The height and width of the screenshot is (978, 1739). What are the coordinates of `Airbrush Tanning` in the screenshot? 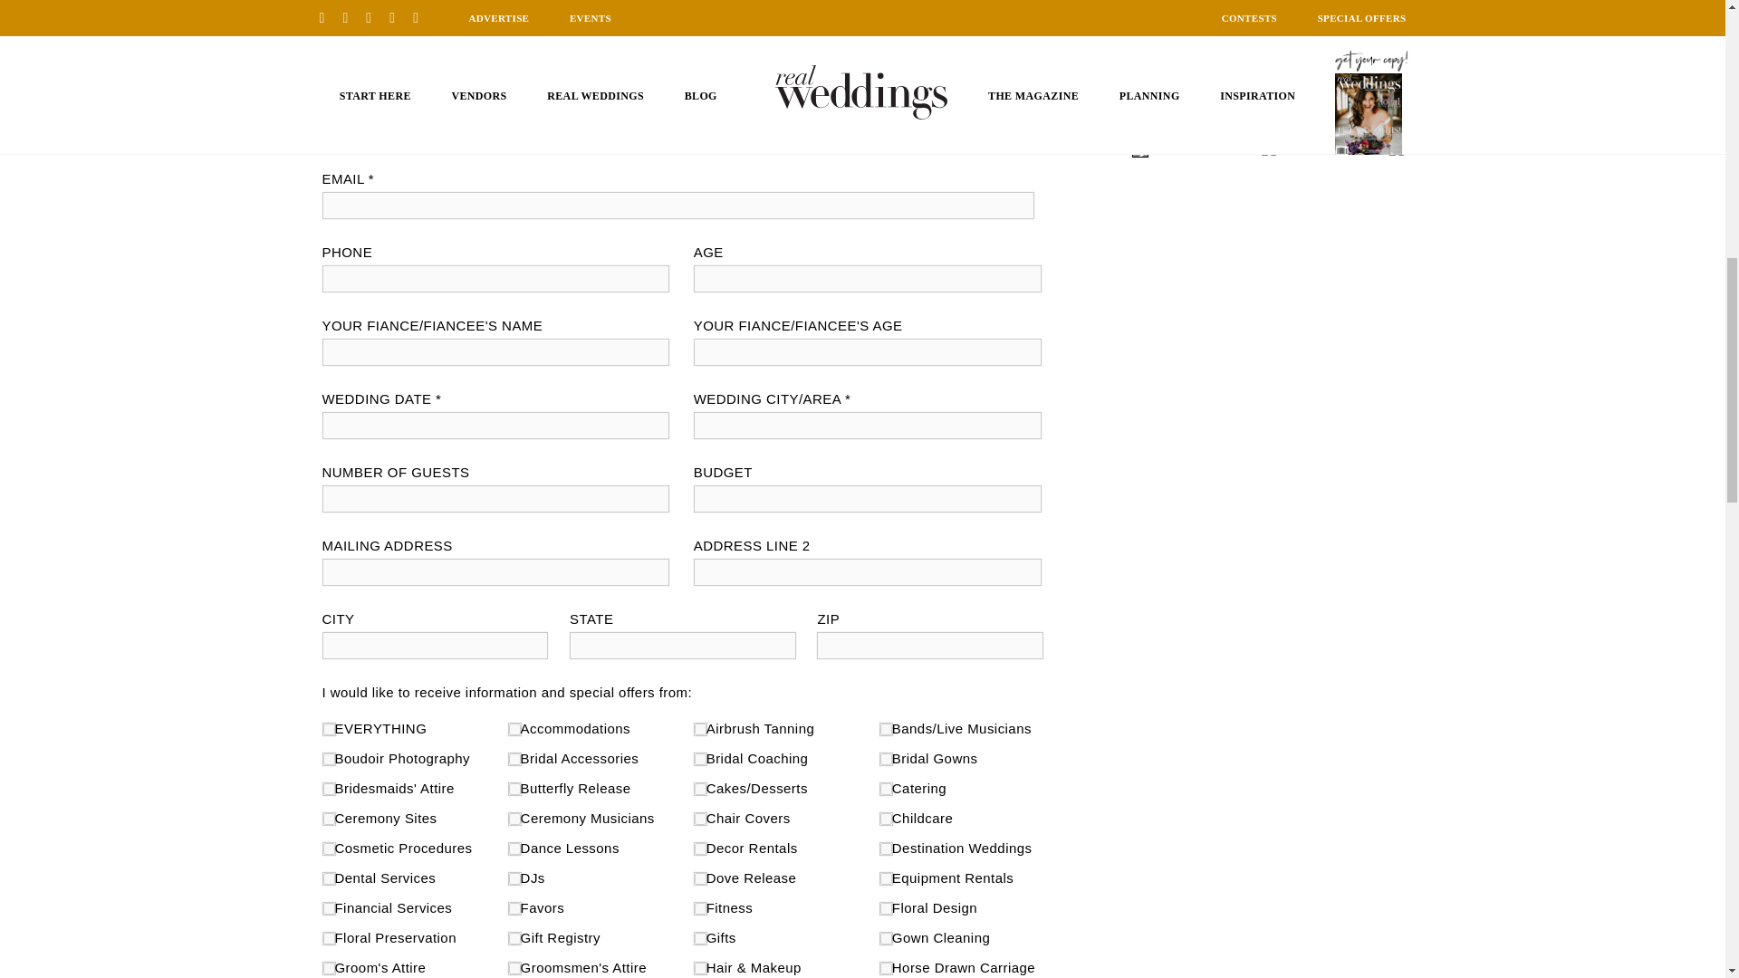 It's located at (699, 730).